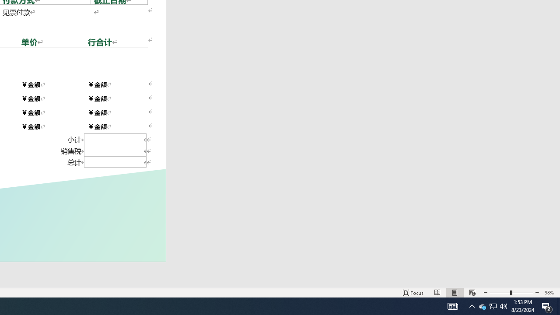 The image size is (560, 315). Describe the element at coordinates (550, 292) in the screenshot. I see `Zoom 98%` at that location.